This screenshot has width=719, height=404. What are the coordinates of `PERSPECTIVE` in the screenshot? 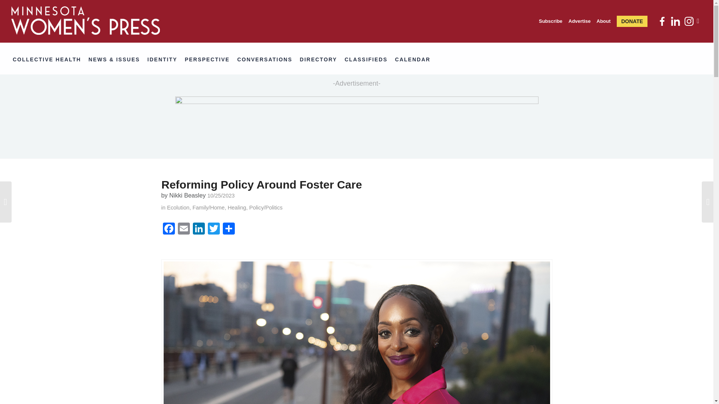 It's located at (210, 59).